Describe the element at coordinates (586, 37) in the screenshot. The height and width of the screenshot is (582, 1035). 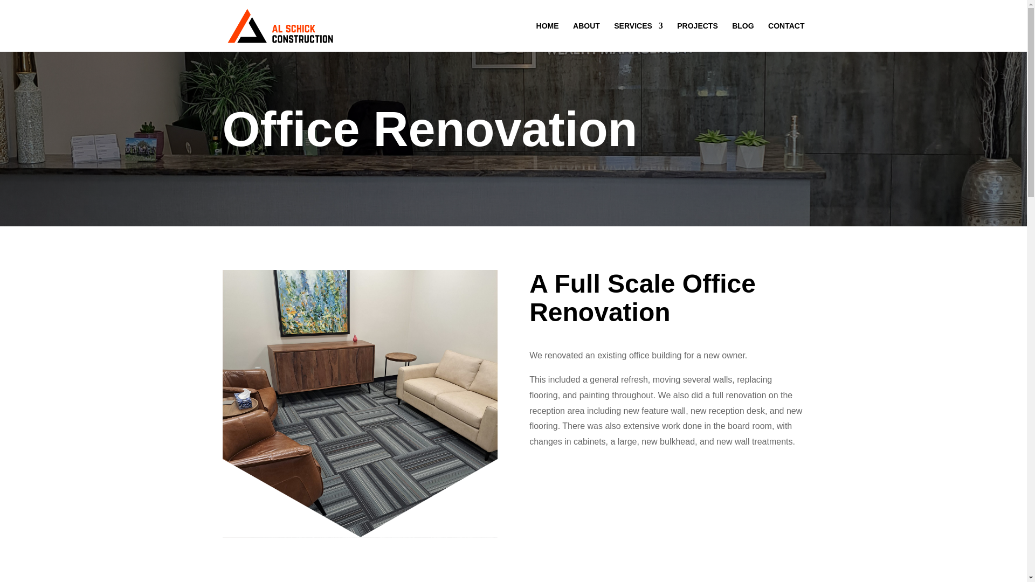
I see `ABOUT` at that location.